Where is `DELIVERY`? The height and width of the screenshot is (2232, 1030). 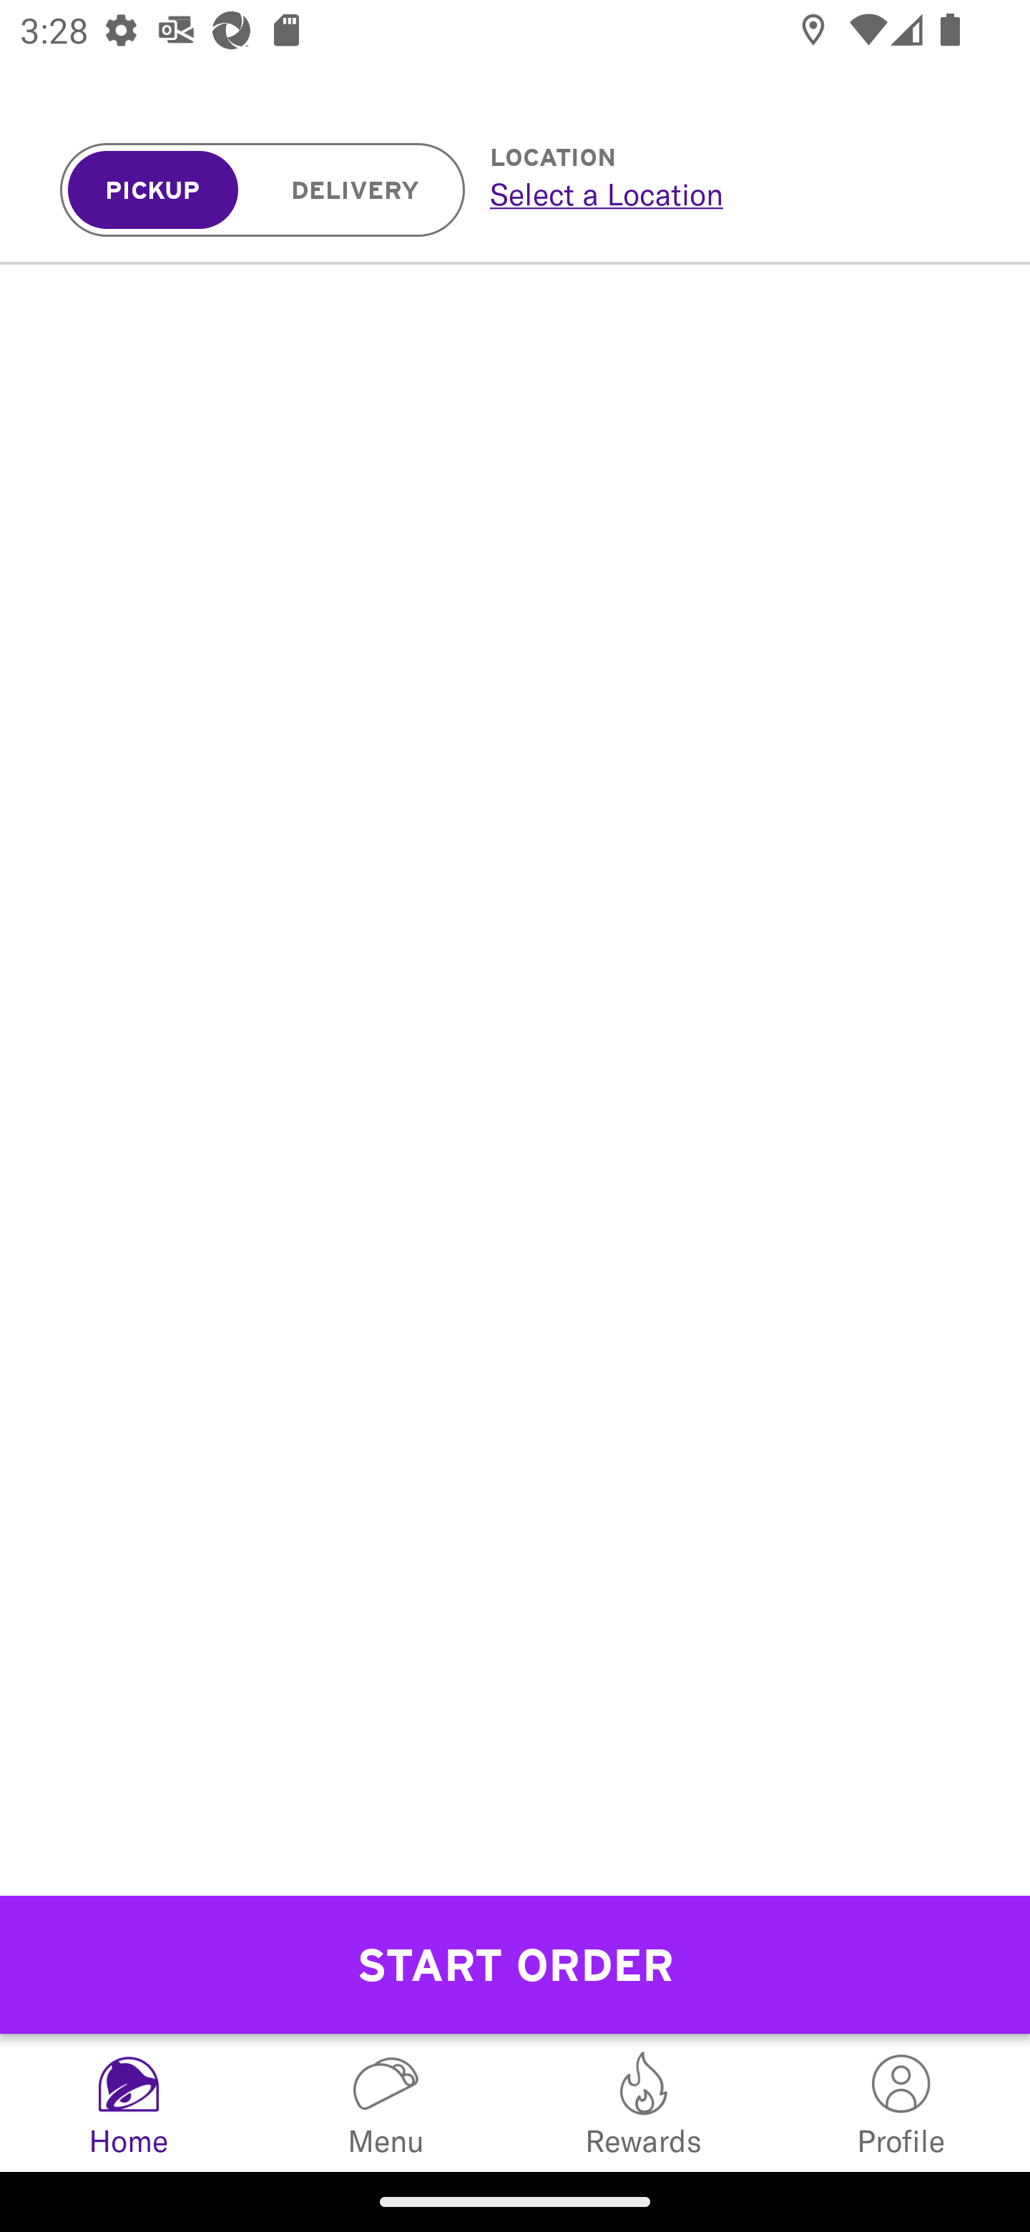
DELIVERY is located at coordinates (355, 190).